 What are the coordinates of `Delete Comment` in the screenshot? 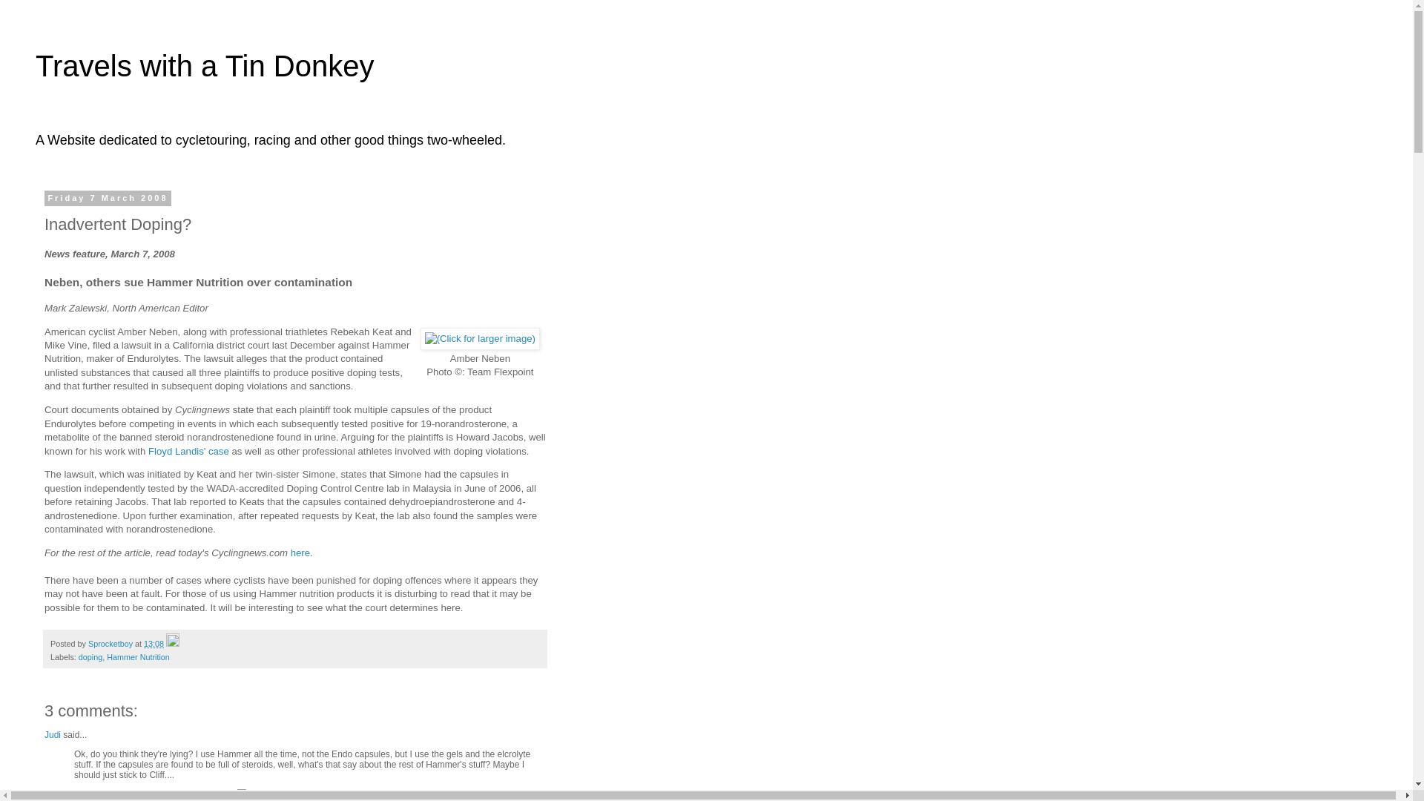 It's located at (243, 797).